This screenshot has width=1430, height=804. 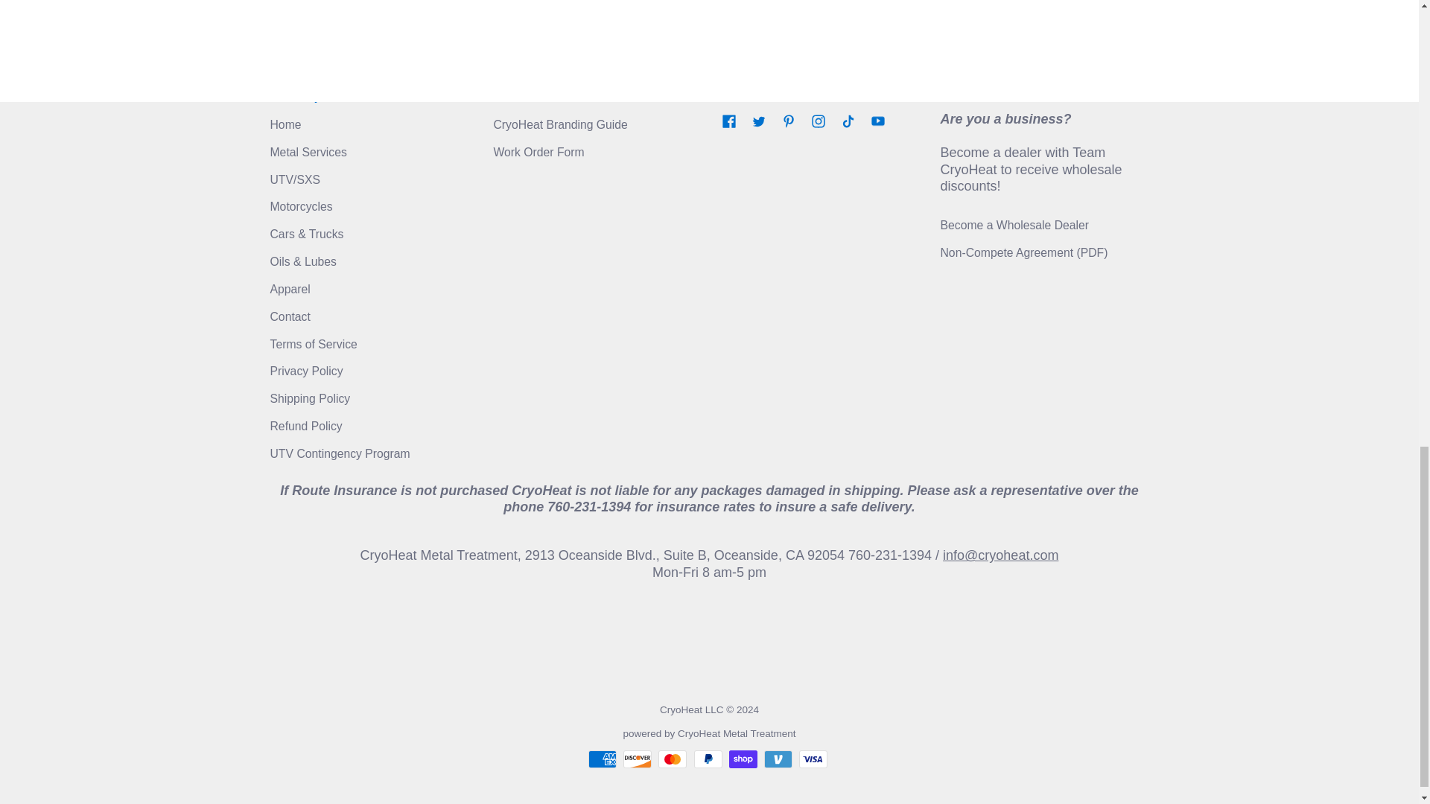 I want to click on Metal Services, so click(x=308, y=152).